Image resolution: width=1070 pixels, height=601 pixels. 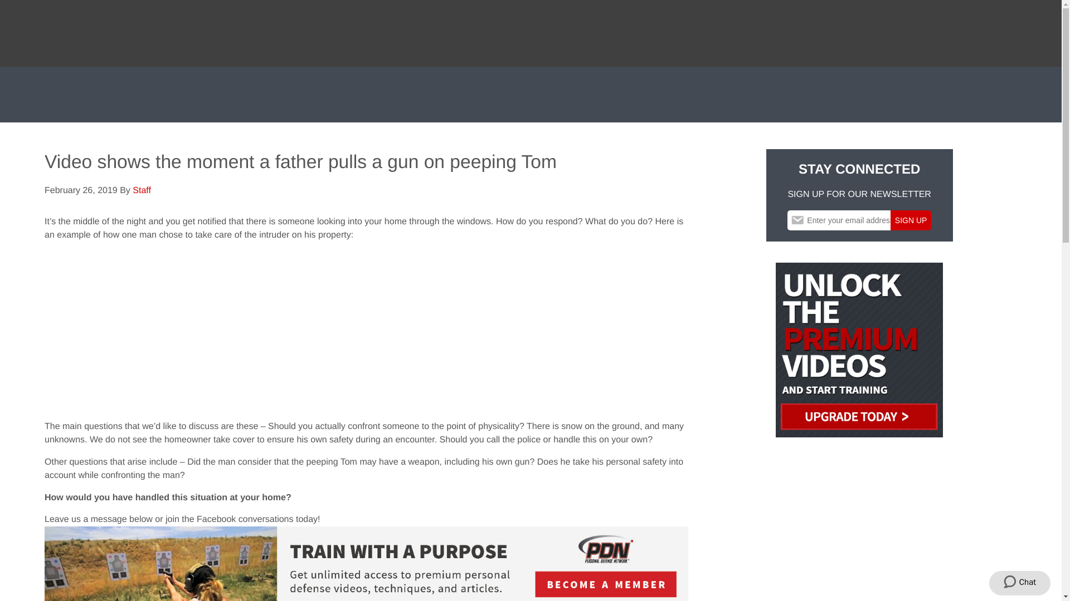 I want to click on Staff, so click(x=142, y=190).